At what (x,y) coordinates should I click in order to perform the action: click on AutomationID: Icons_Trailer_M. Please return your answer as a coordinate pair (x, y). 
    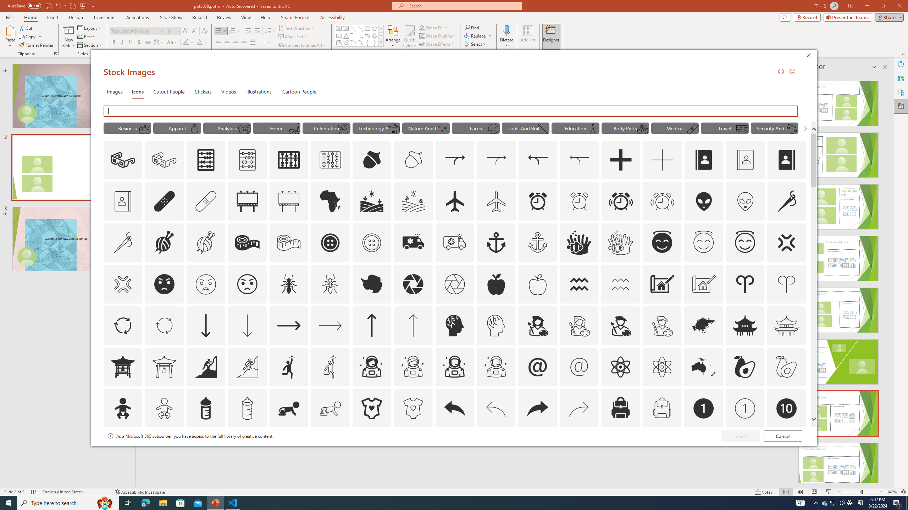
    Looking at the image, I should click on (443, 129).